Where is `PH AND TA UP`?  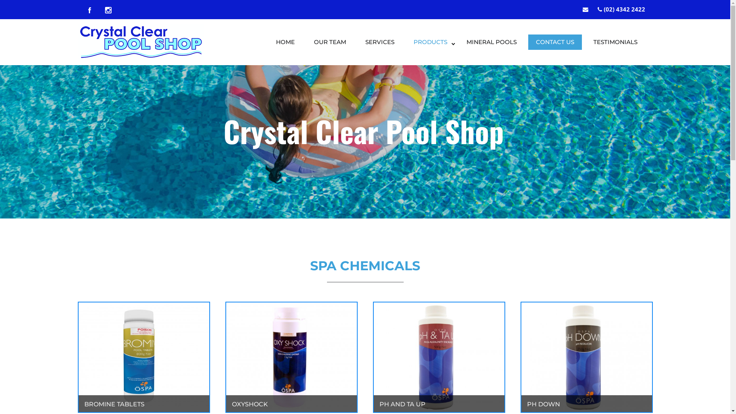 PH AND TA UP is located at coordinates (402, 404).